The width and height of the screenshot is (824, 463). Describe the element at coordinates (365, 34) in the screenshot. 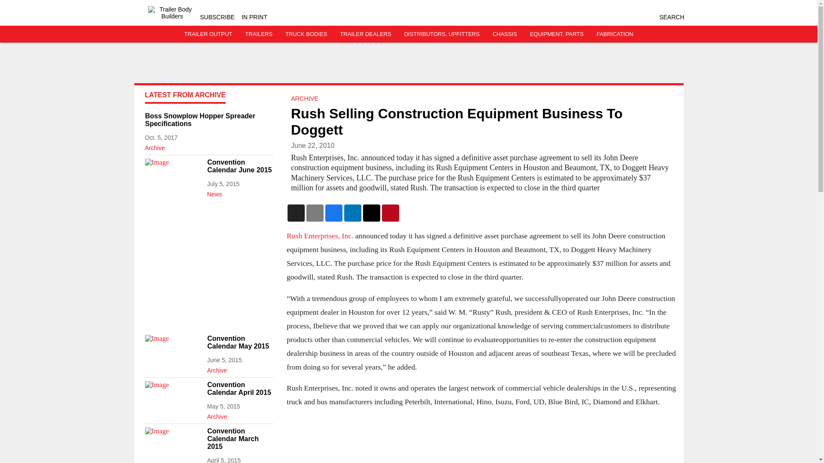

I see `TRAILER DEALERS` at that location.